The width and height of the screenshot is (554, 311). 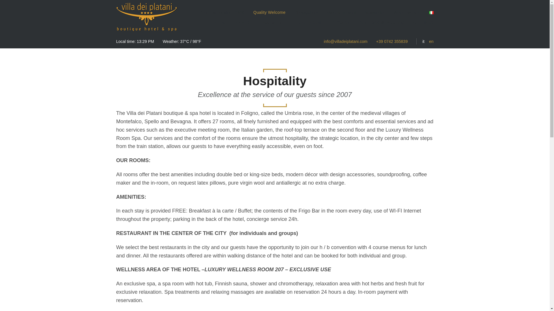 What do you see at coordinates (306, 12) in the screenshot?
I see `Photogallery` at bounding box center [306, 12].